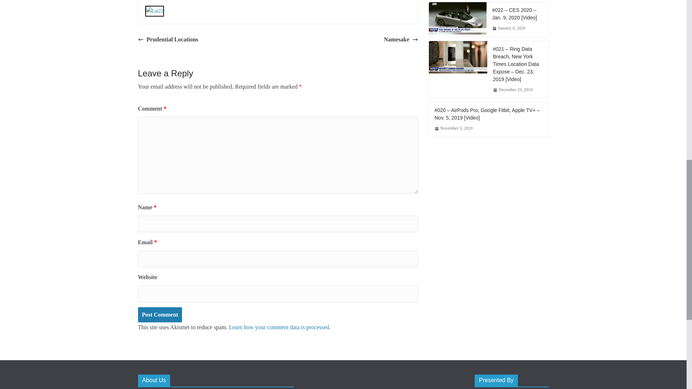 The image size is (692, 389). What do you see at coordinates (279, 327) in the screenshot?
I see `Learn how your comment data is processed` at bounding box center [279, 327].